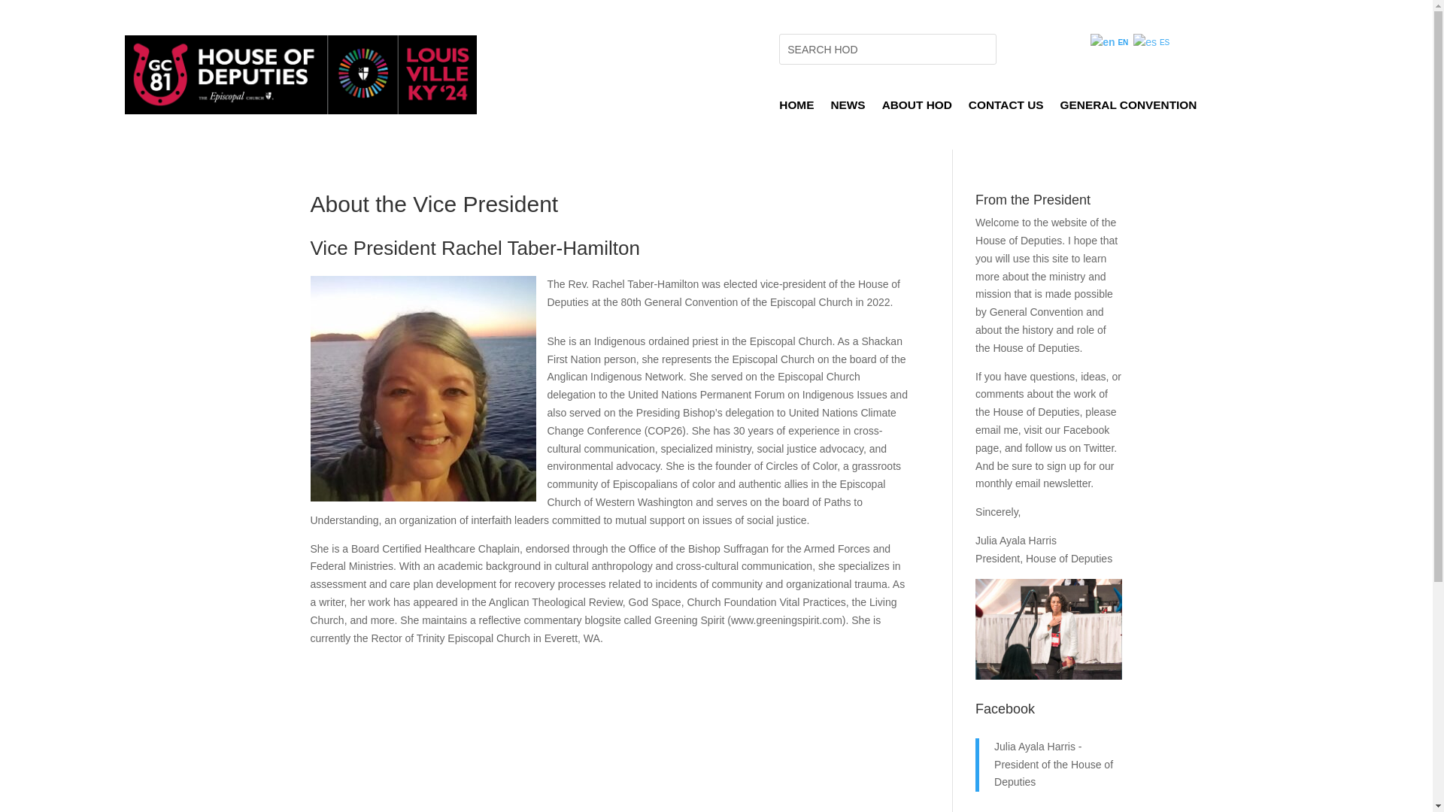 The width and height of the screenshot is (1444, 812). Describe the element at coordinates (1110, 41) in the screenshot. I see `English` at that location.